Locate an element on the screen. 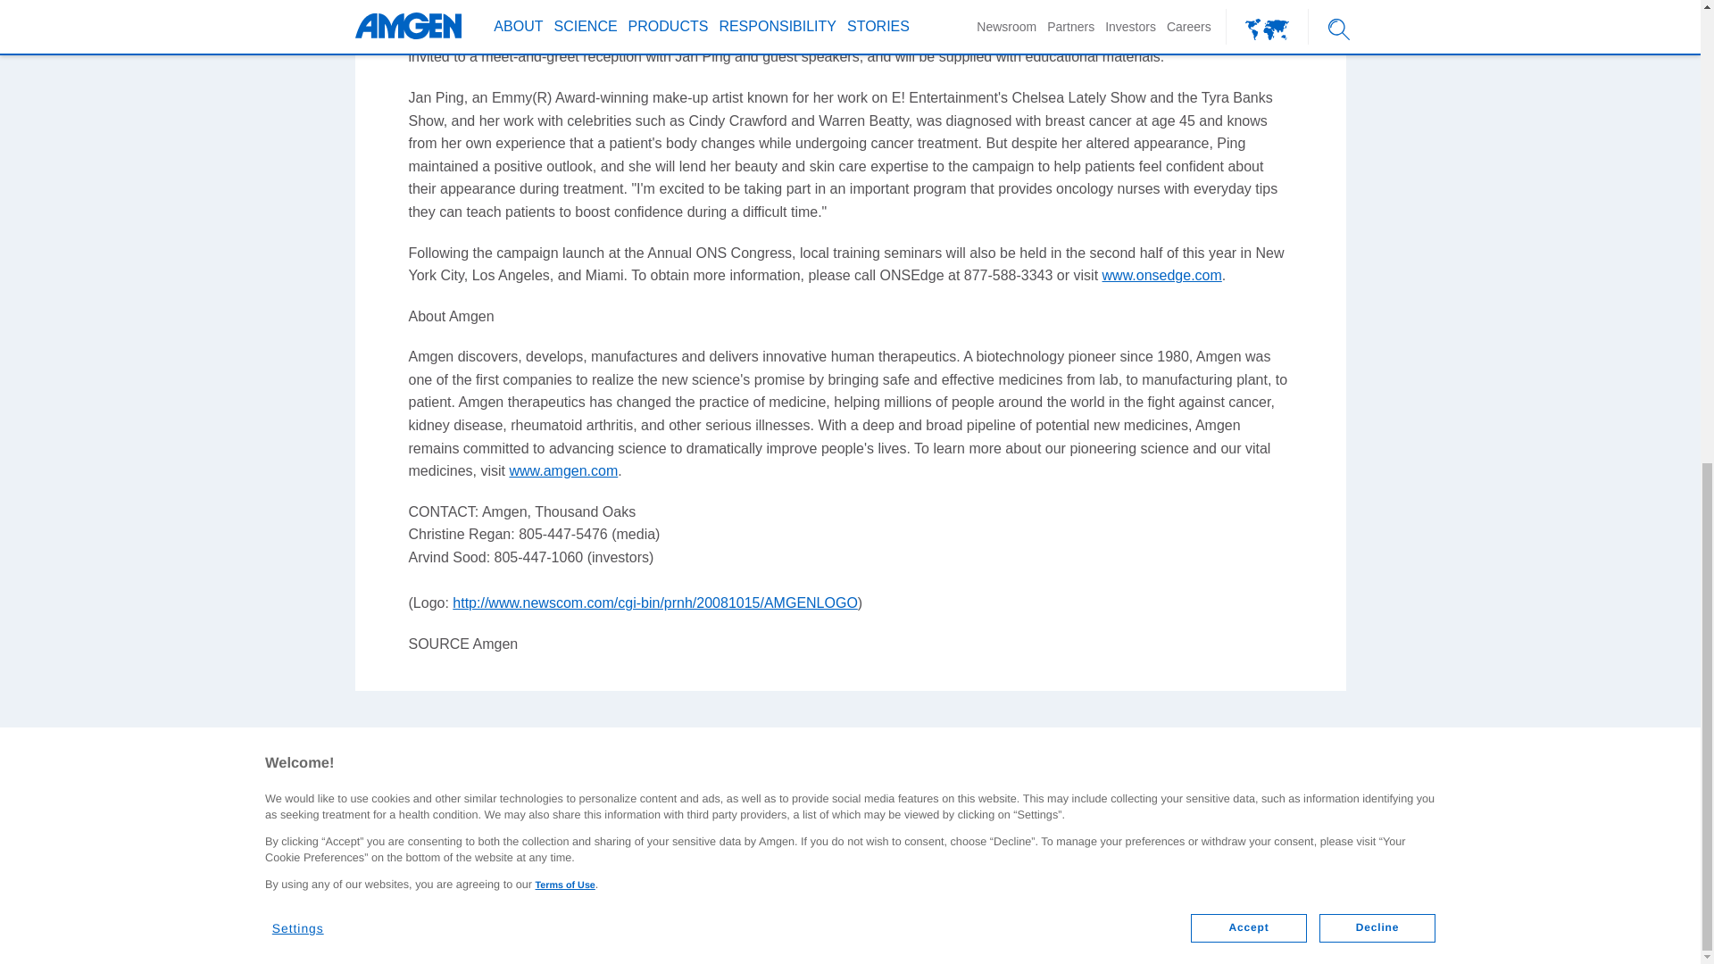  Decline is located at coordinates (1377, 37).